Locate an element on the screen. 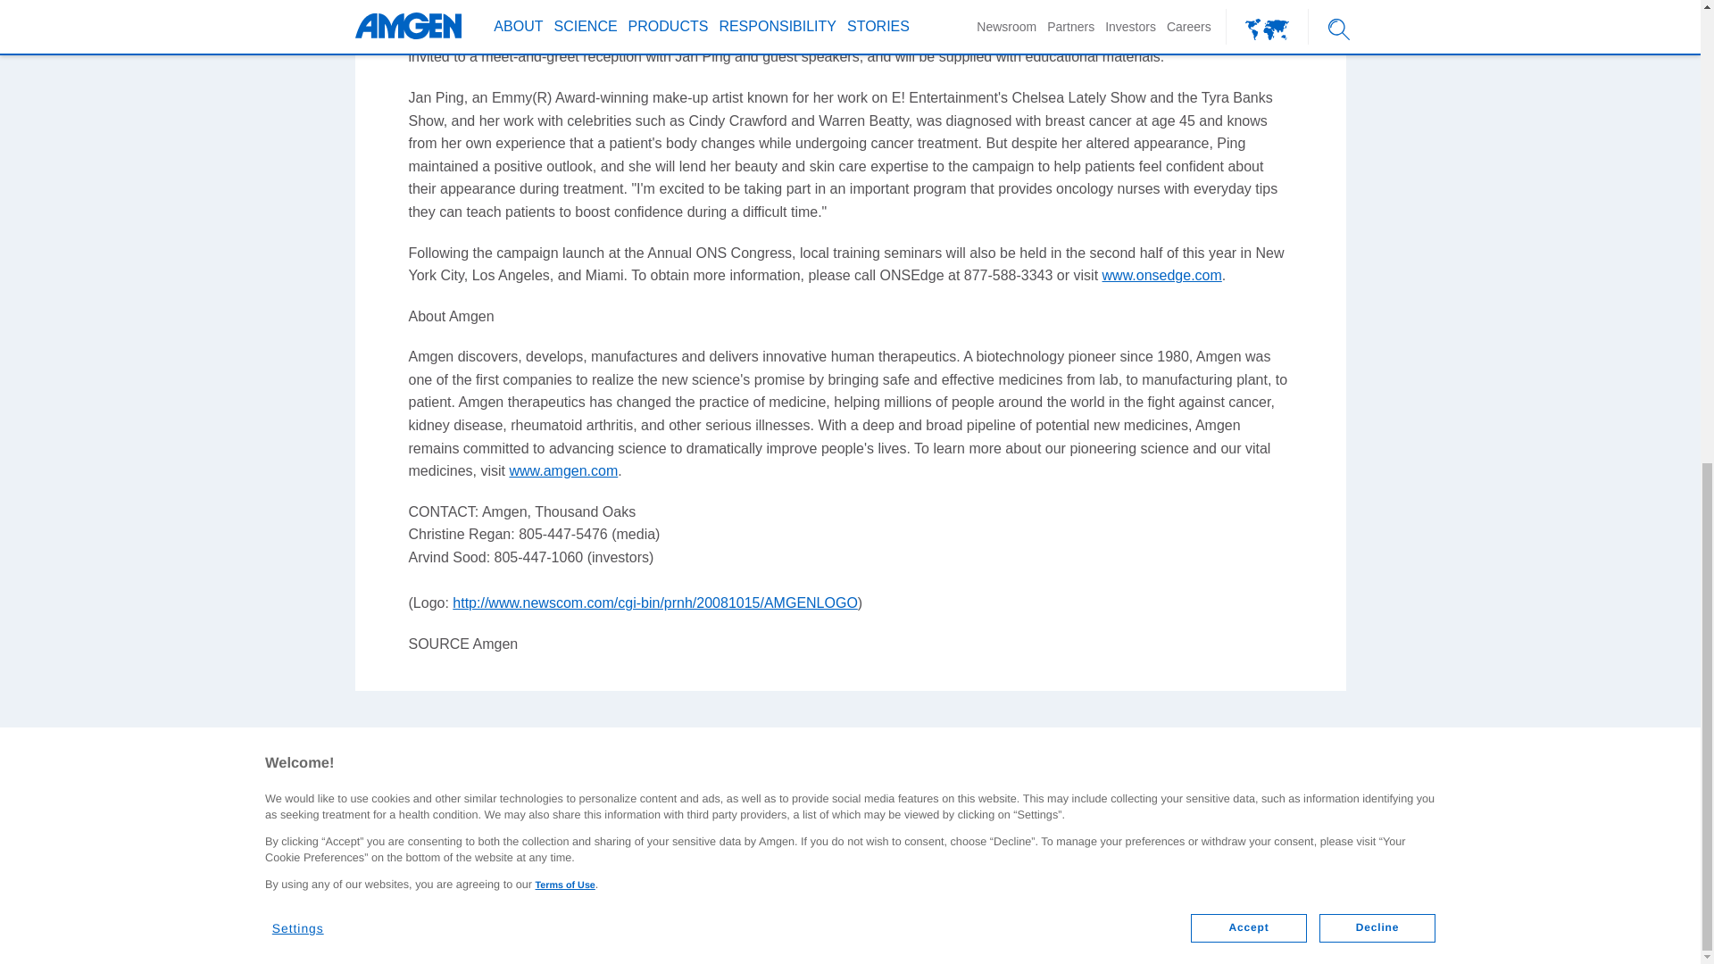  Decline is located at coordinates (1377, 37).